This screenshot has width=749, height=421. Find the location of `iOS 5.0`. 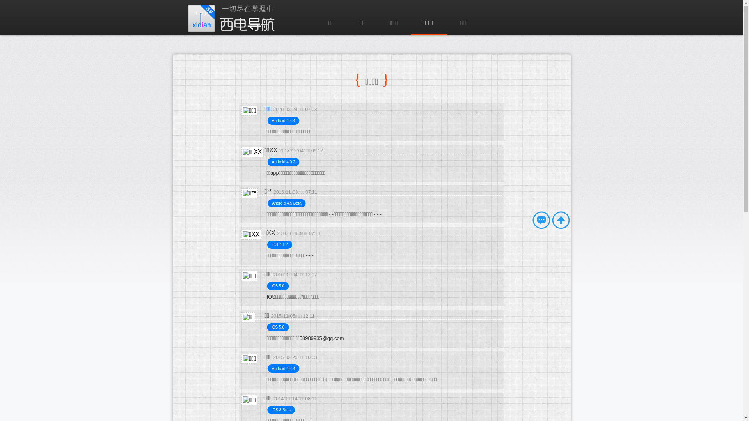

iOS 5.0 is located at coordinates (279, 286).